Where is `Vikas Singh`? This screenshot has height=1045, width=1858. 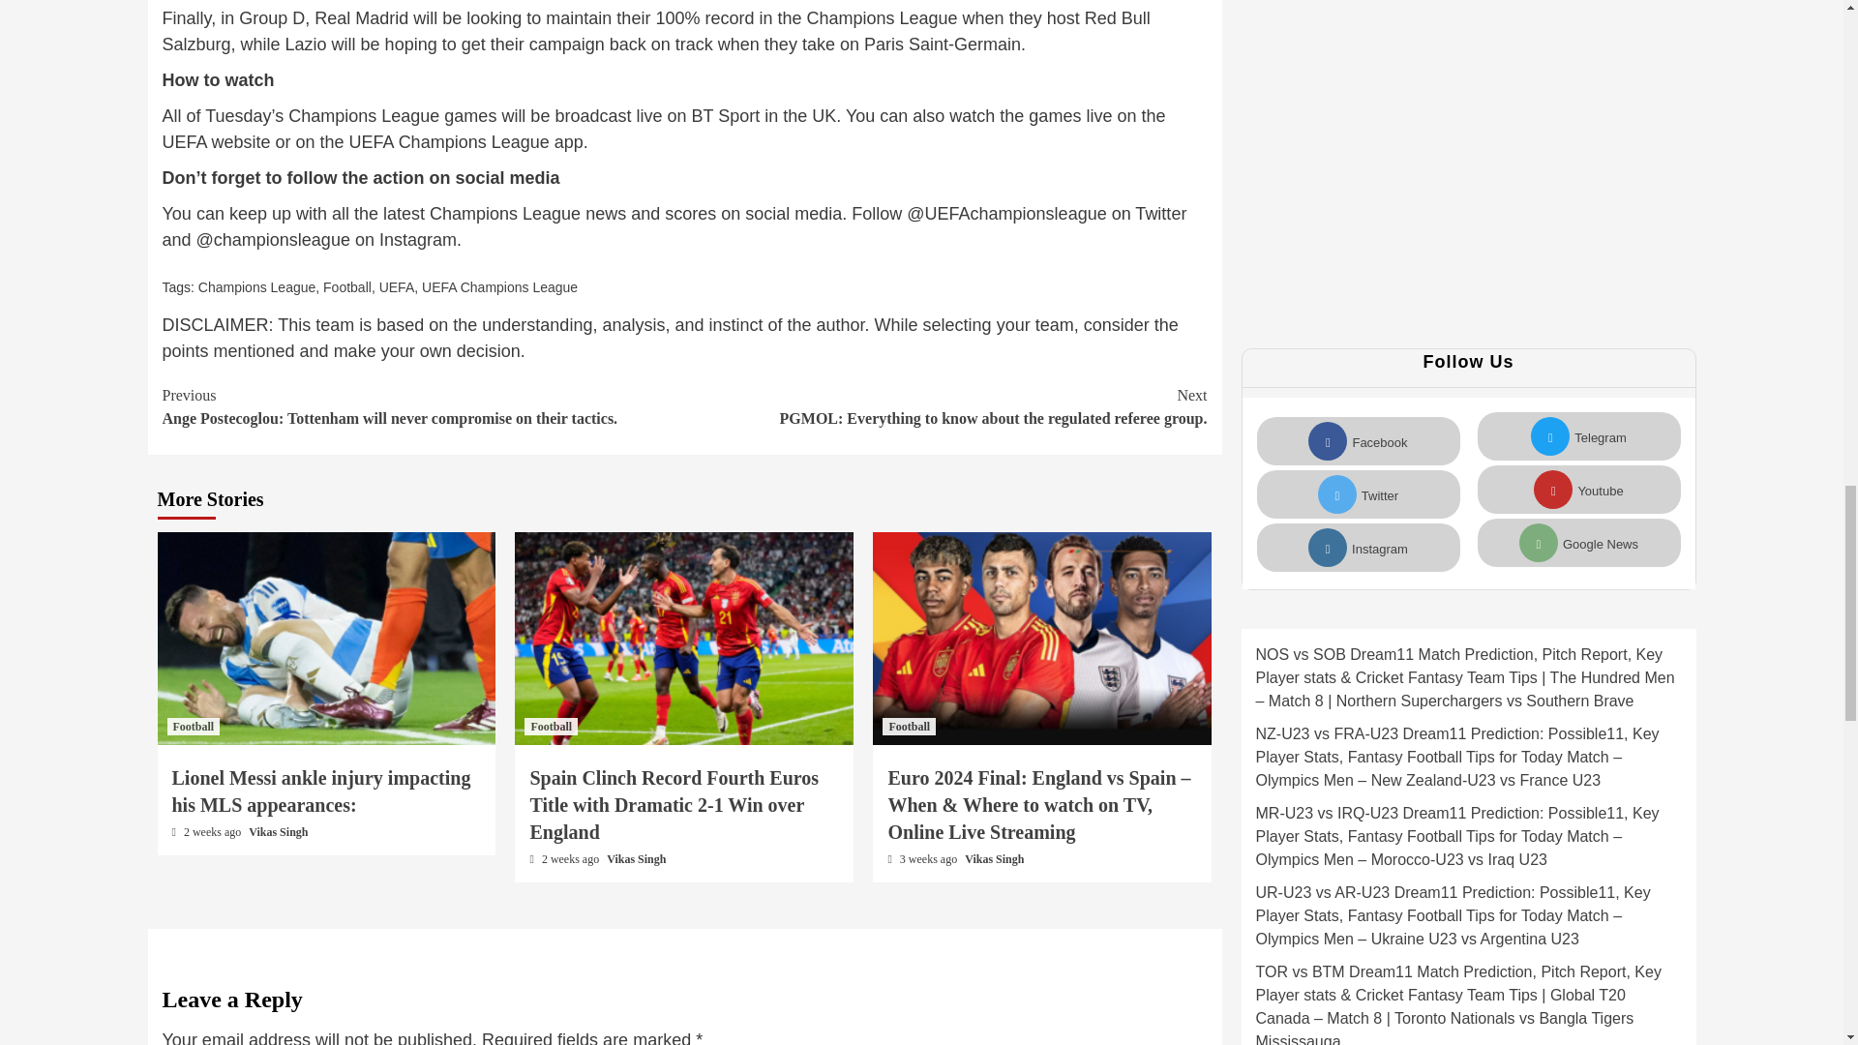 Vikas Singh is located at coordinates (636, 859).